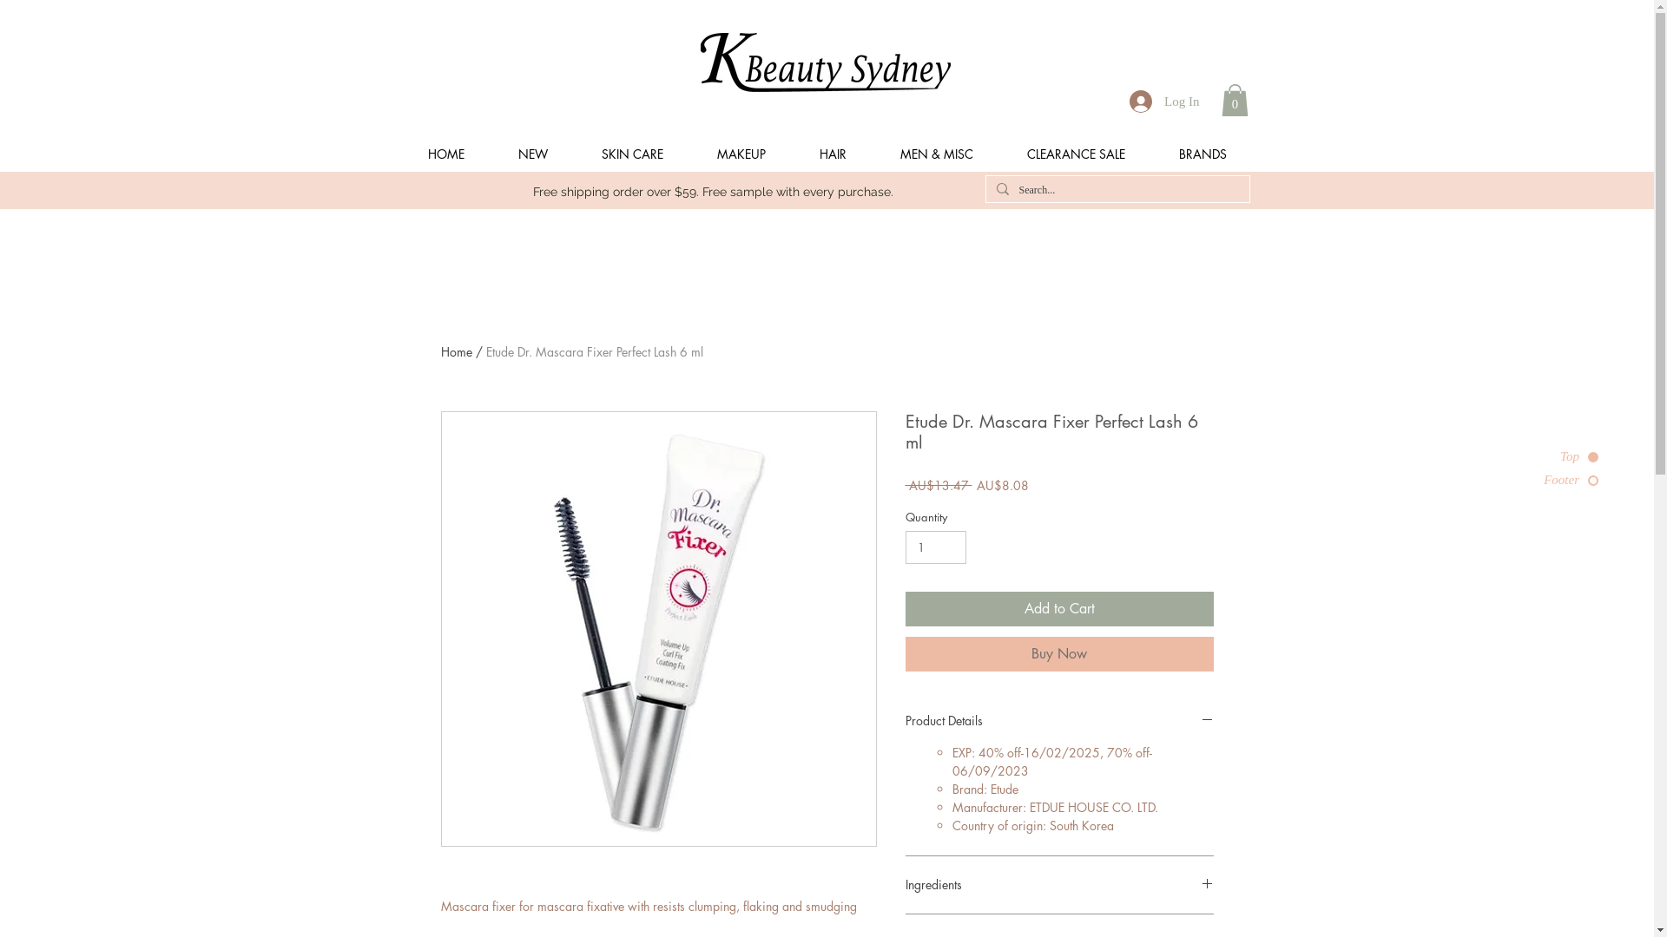 The image size is (1667, 937). What do you see at coordinates (1059, 885) in the screenshot?
I see `Ingredients` at bounding box center [1059, 885].